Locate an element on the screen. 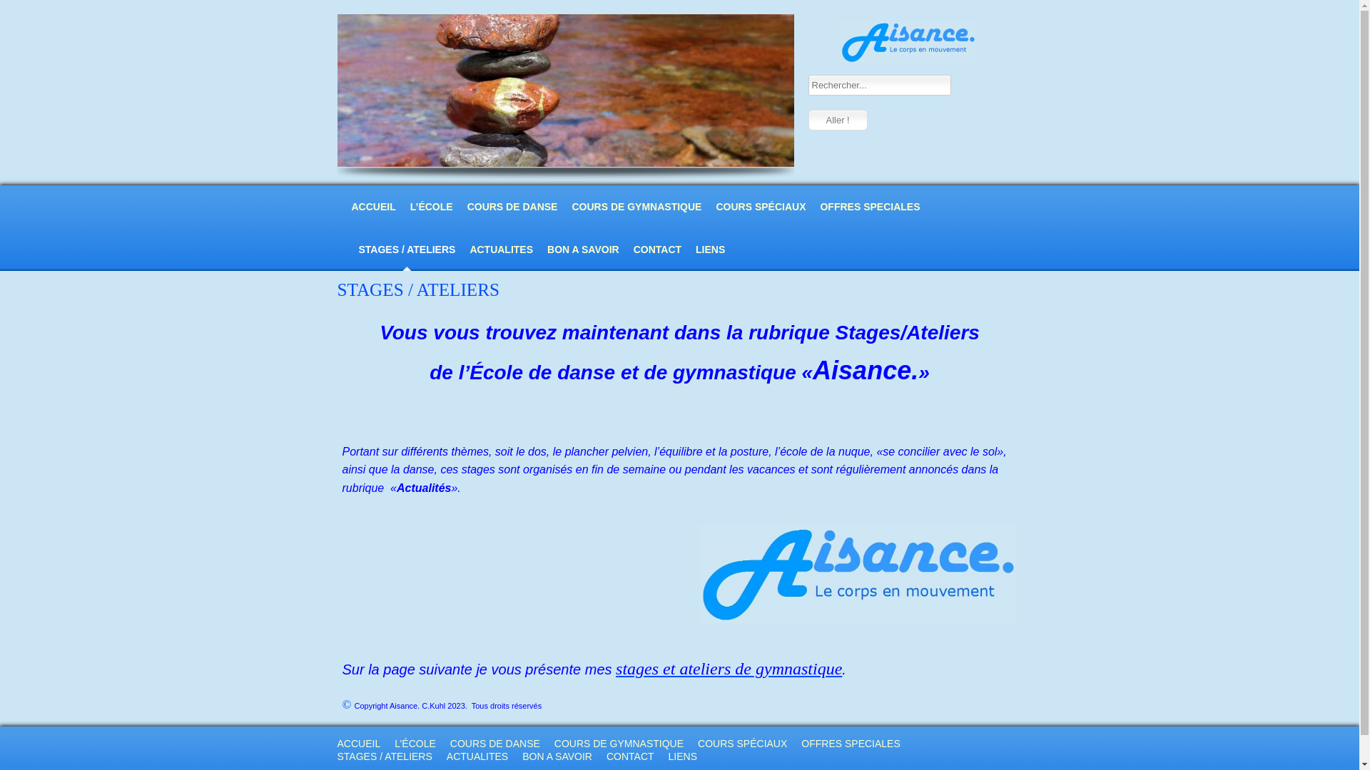  BON A SAVOIR is located at coordinates (557, 756).